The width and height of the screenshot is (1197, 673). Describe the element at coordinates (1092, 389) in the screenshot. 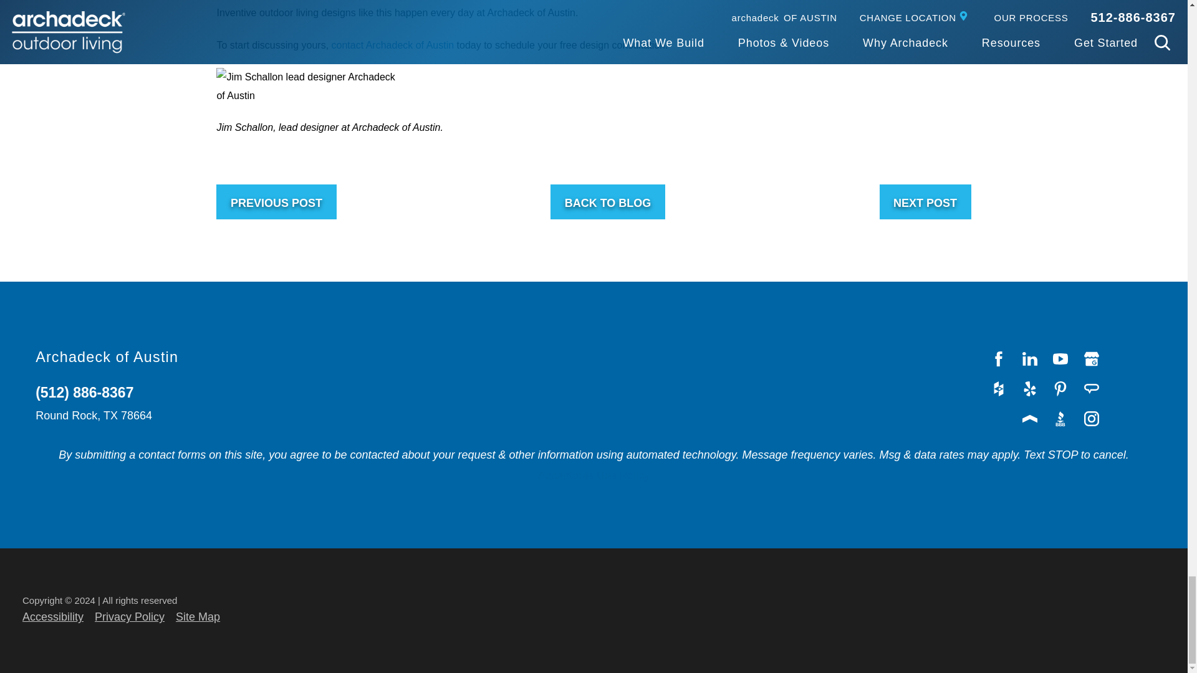

I see `Angie's List` at that location.